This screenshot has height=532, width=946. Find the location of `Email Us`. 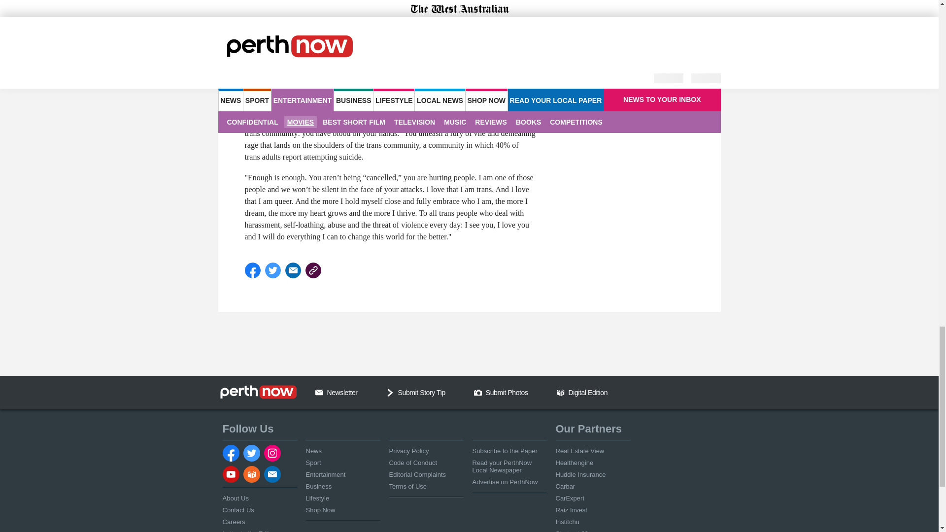

Email Us is located at coordinates (319, 392).